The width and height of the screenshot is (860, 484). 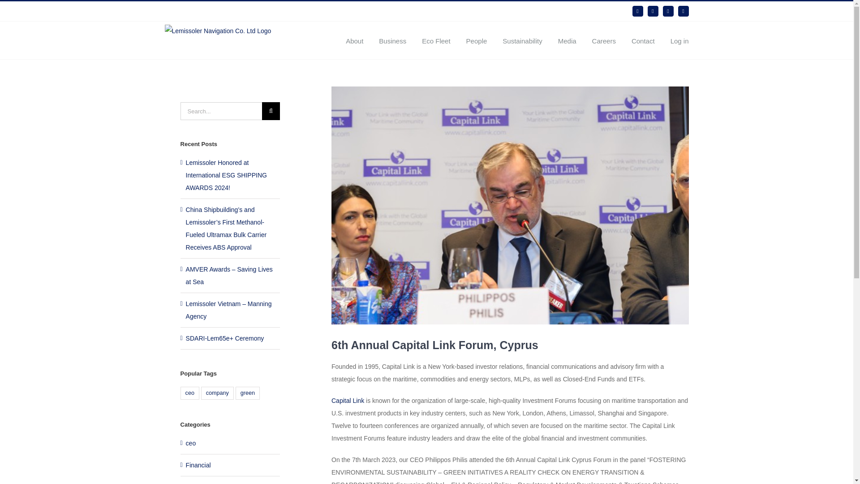 I want to click on Sustainability, so click(x=522, y=40).